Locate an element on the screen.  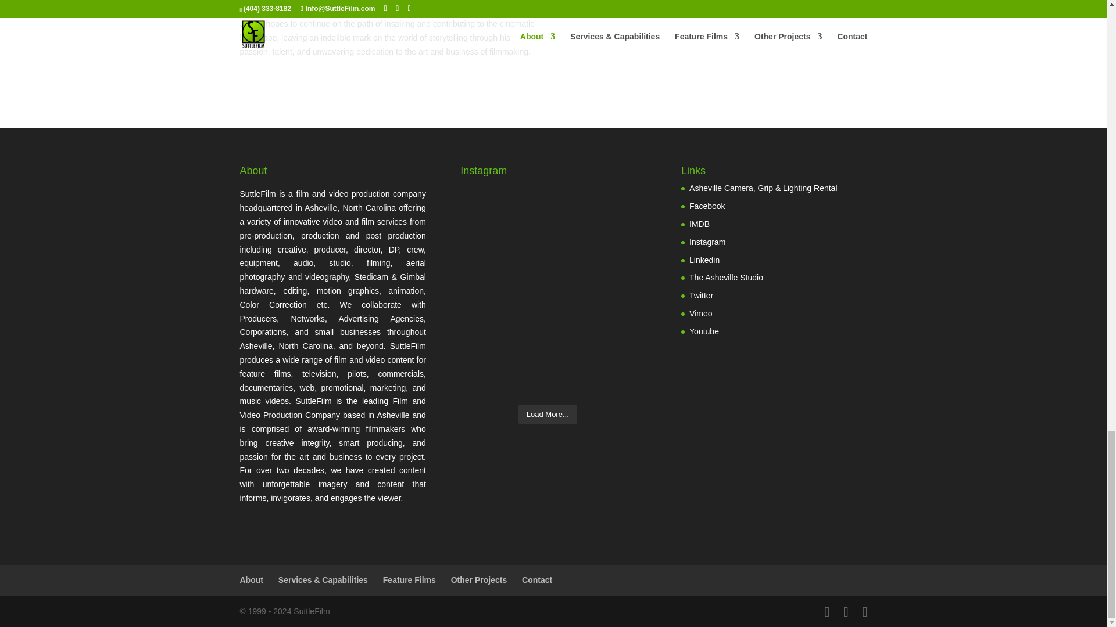
Suttlefilm on Vimeo is located at coordinates (700, 313).